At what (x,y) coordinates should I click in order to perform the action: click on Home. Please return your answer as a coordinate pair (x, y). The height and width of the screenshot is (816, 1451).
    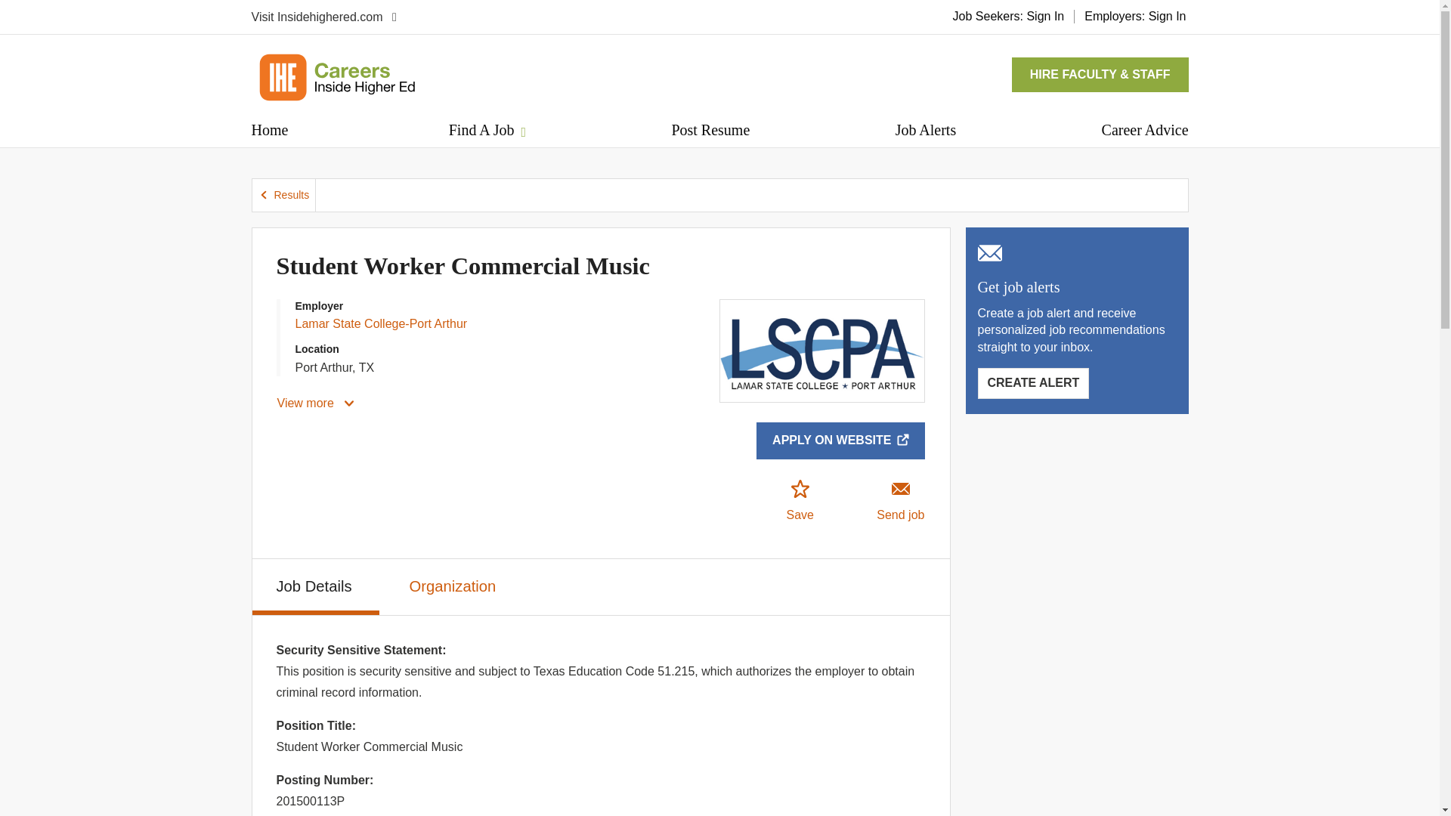
    Looking at the image, I should click on (269, 129).